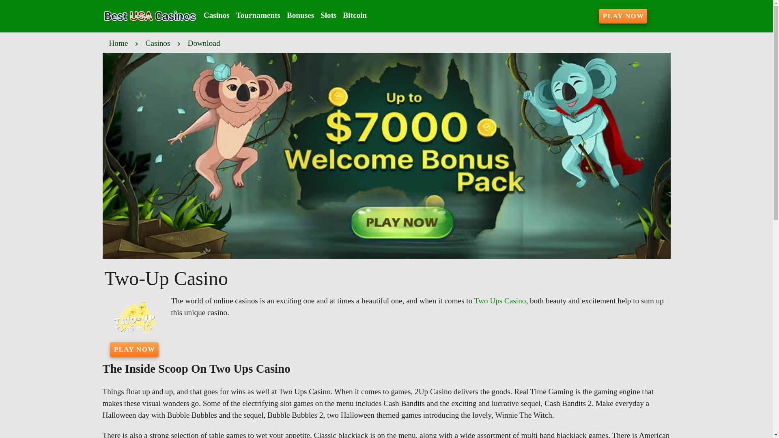 This screenshot has width=779, height=438. Describe the element at coordinates (623, 16) in the screenshot. I see `PLAY NOW` at that location.